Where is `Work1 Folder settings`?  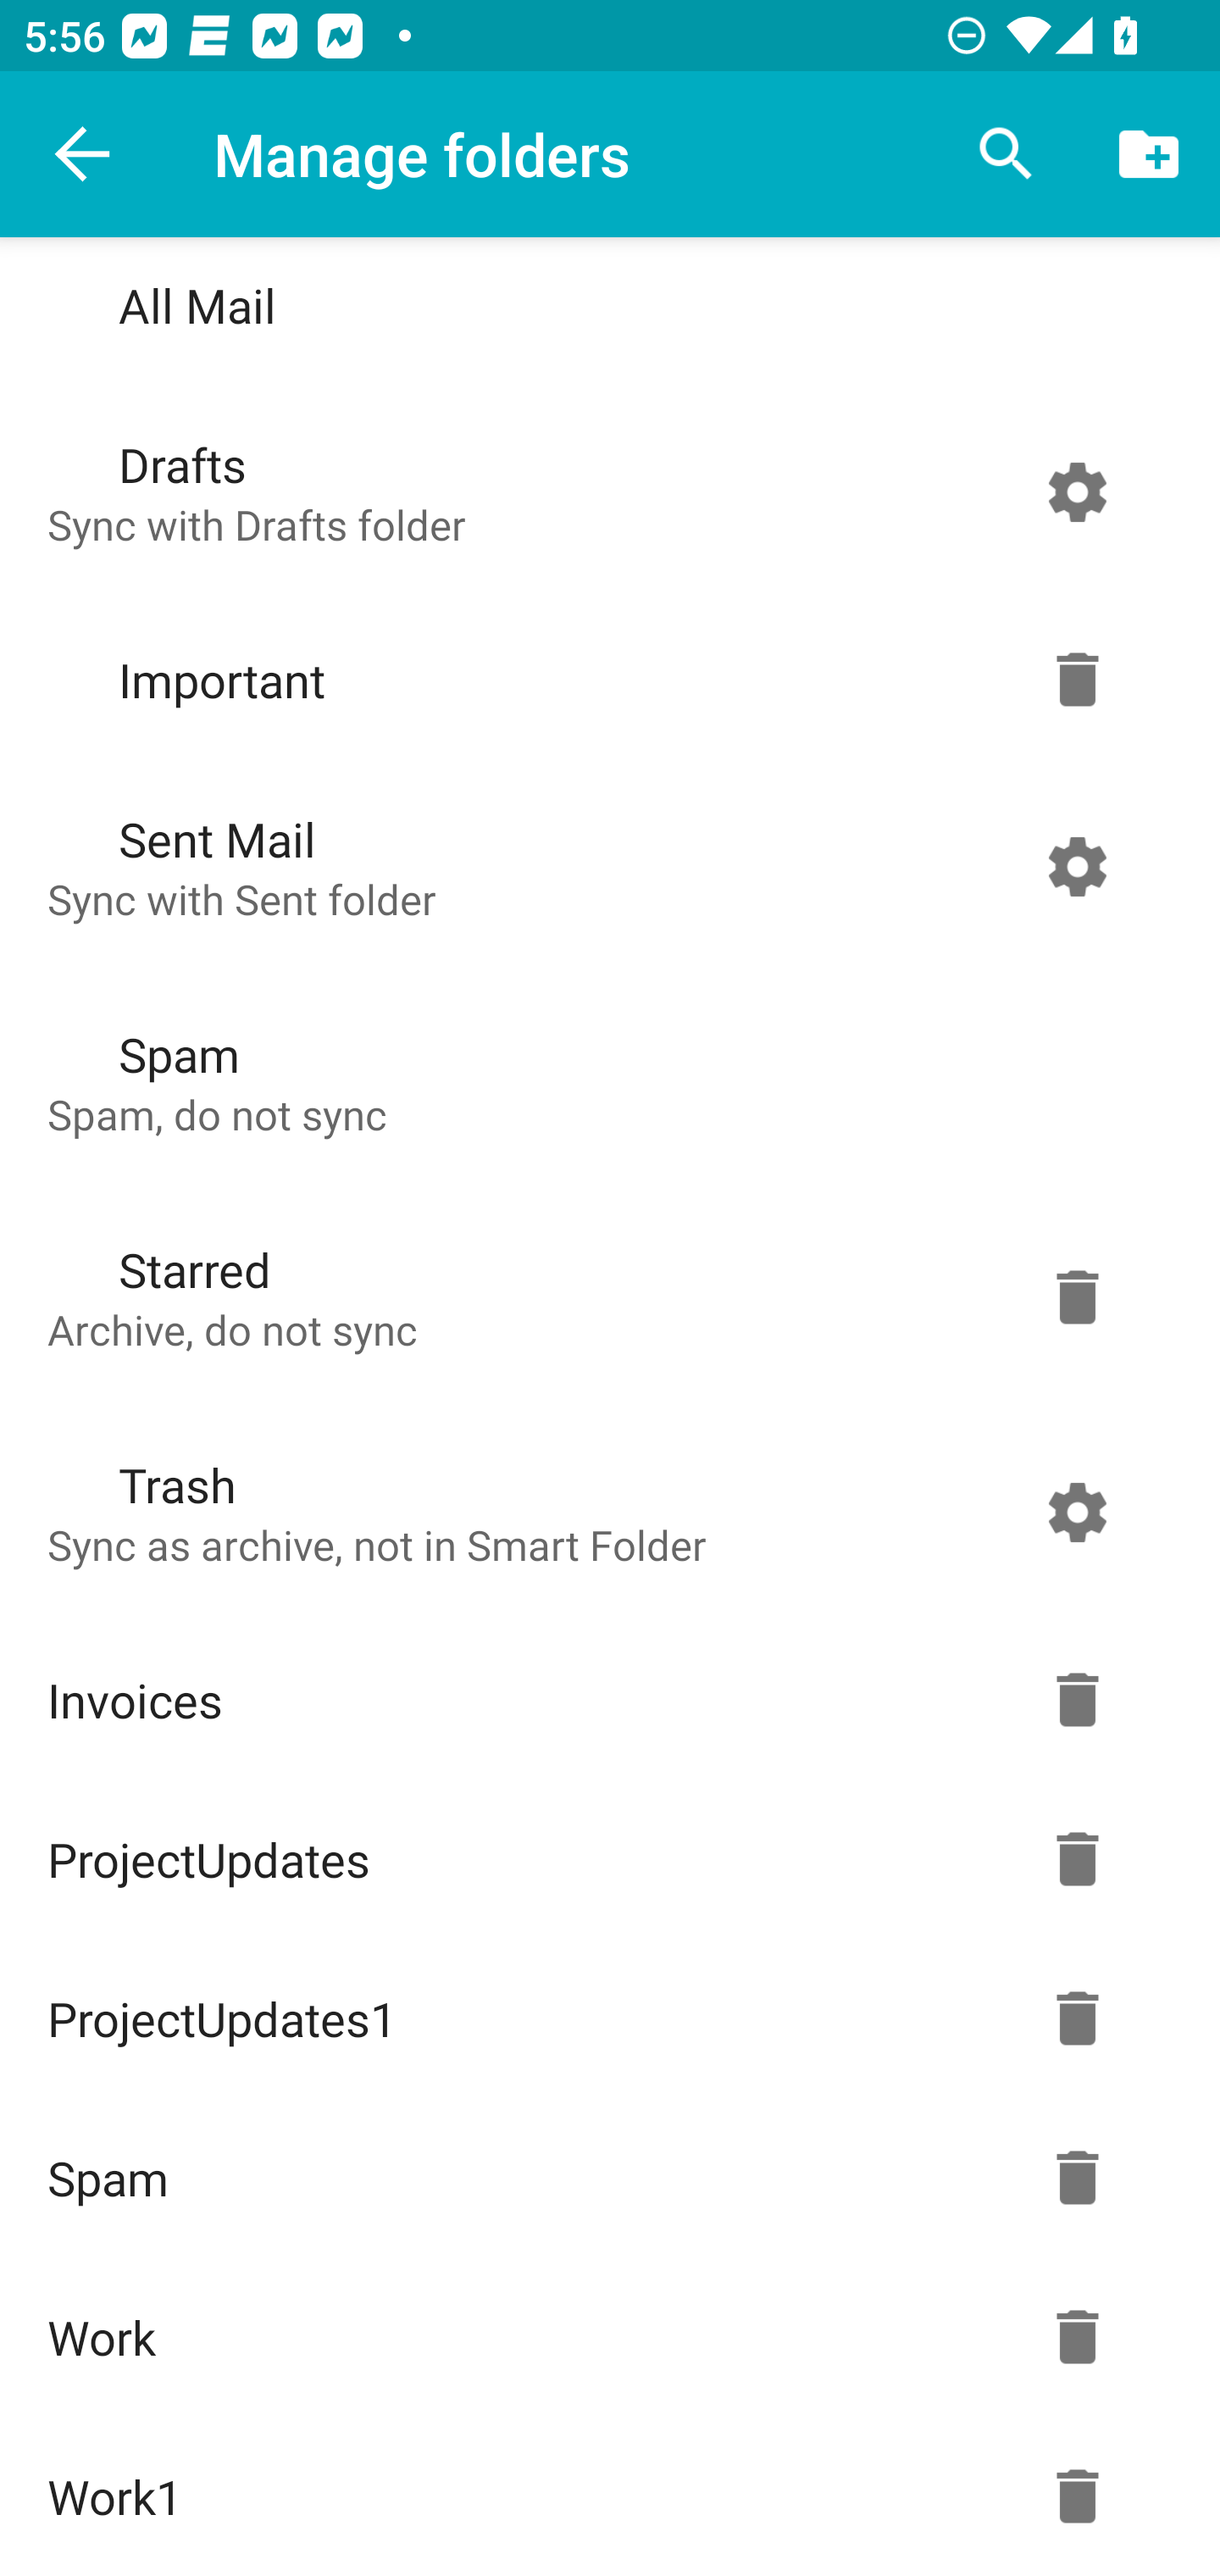
Work1 Folder settings is located at coordinates (603, 2496).